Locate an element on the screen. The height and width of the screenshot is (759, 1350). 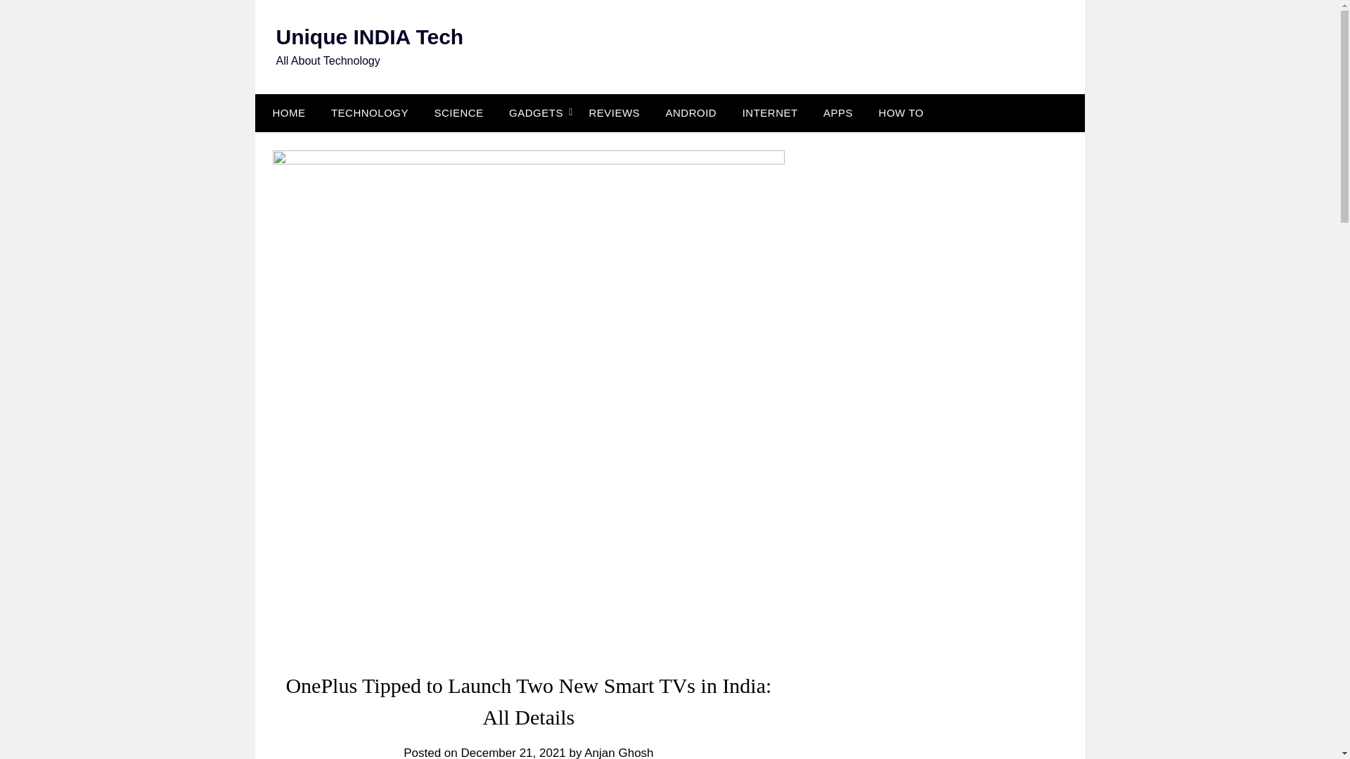
Anjan Ghosh is located at coordinates (619, 752).